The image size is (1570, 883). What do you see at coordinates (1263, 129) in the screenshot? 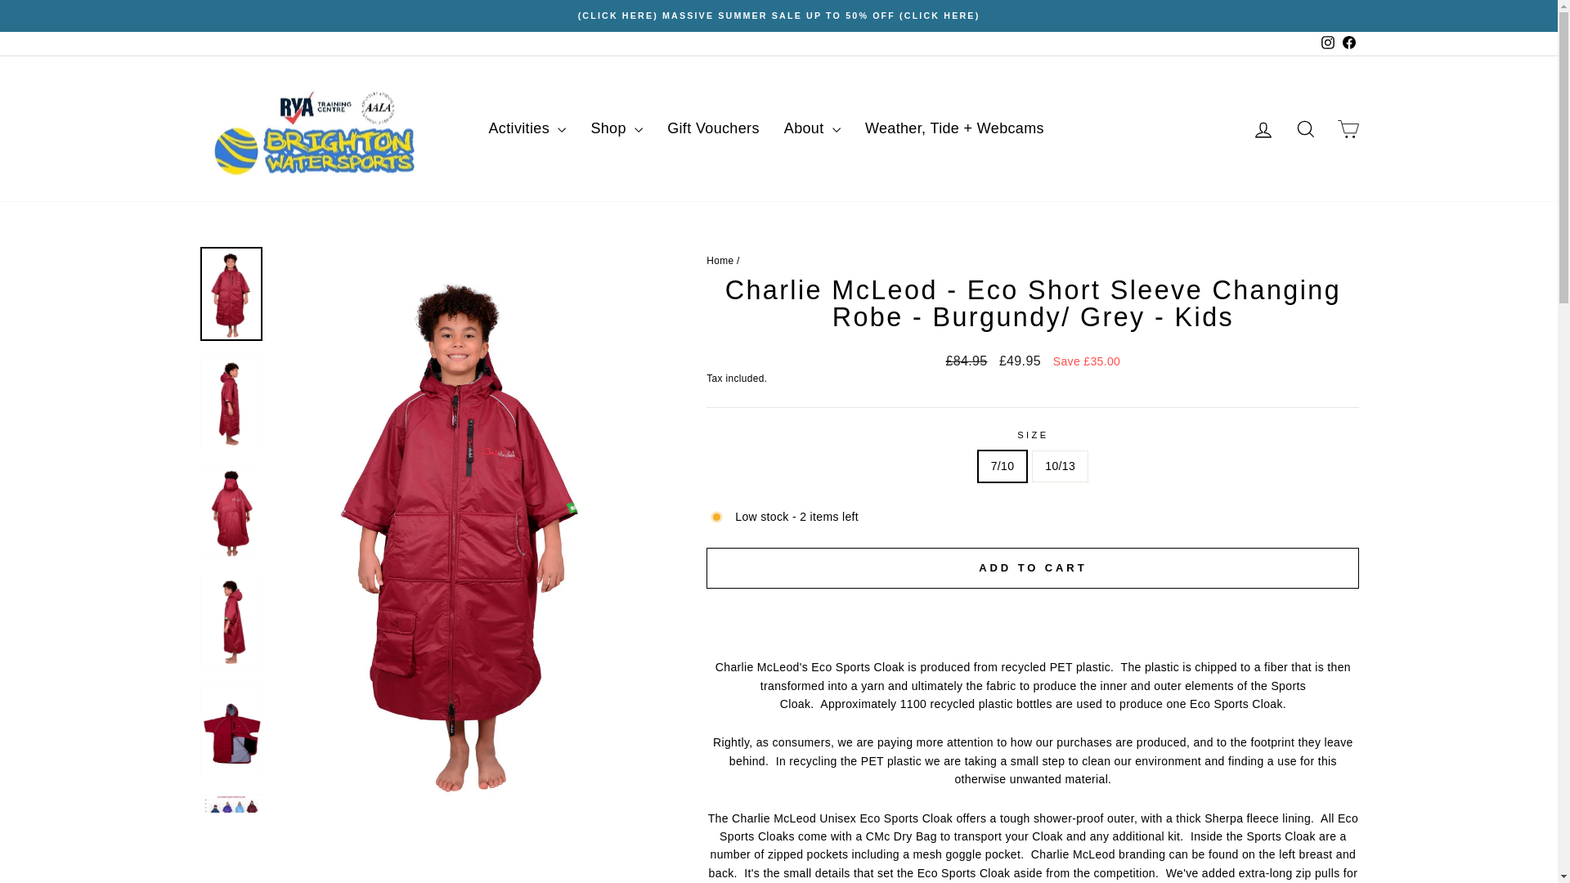
I see `account` at bounding box center [1263, 129].